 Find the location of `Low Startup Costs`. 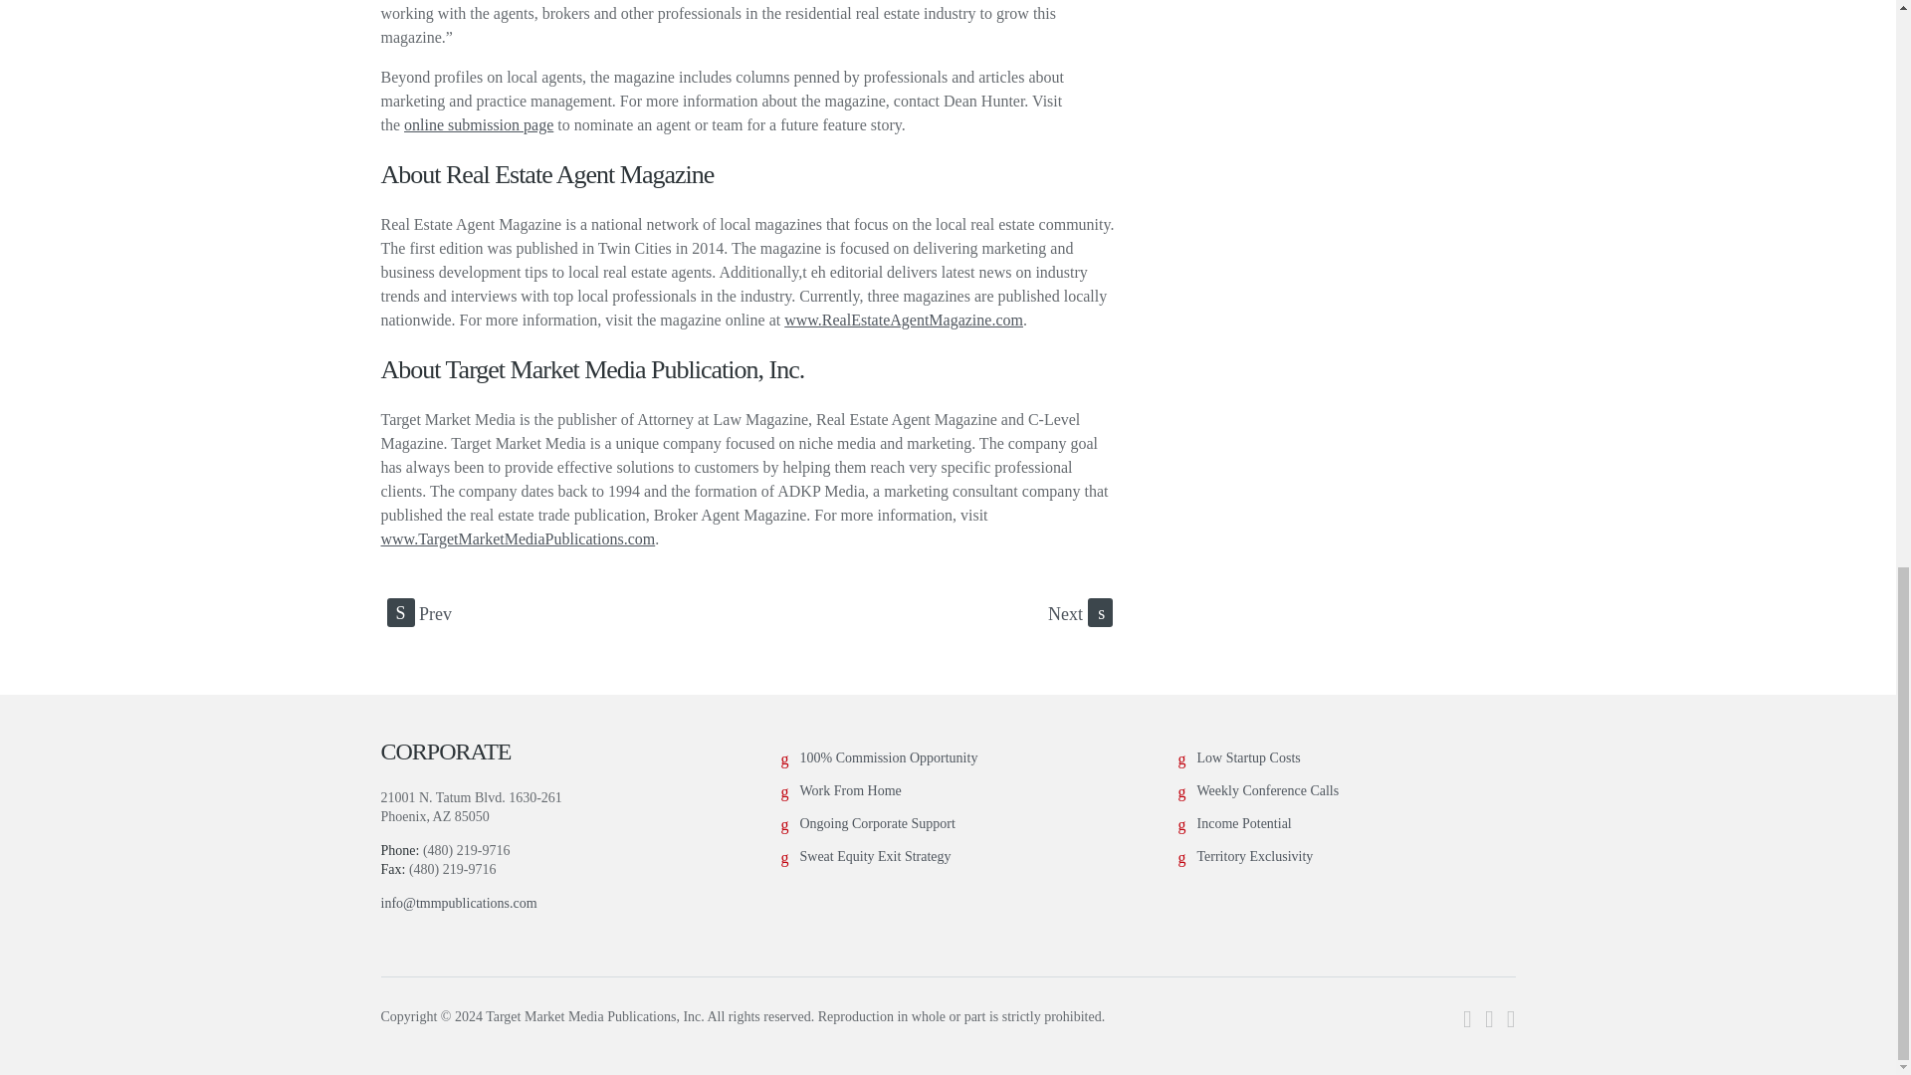

Low Startup Costs is located at coordinates (1247, 756).